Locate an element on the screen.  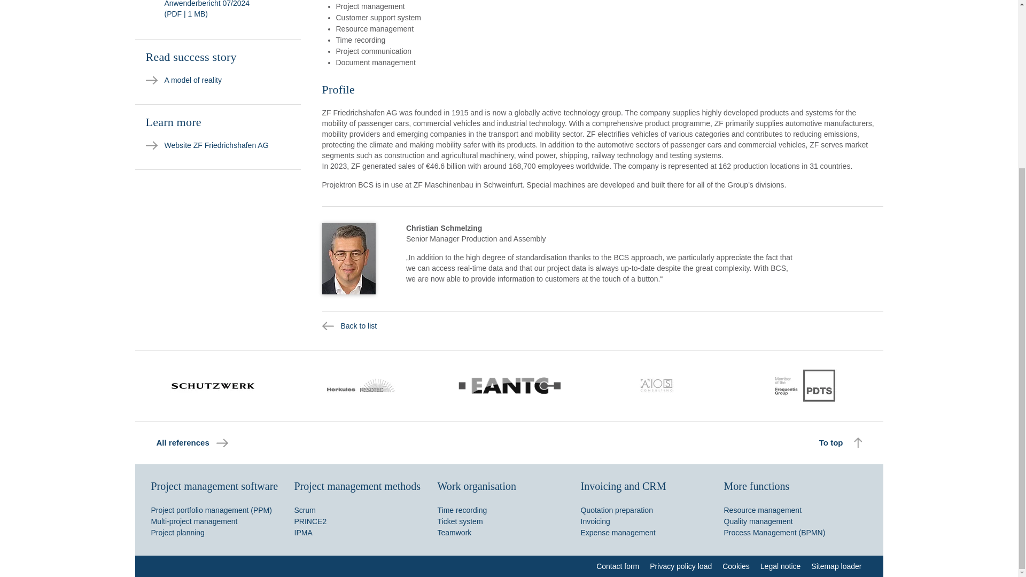
Project planning is located at coordinates (177, 533).